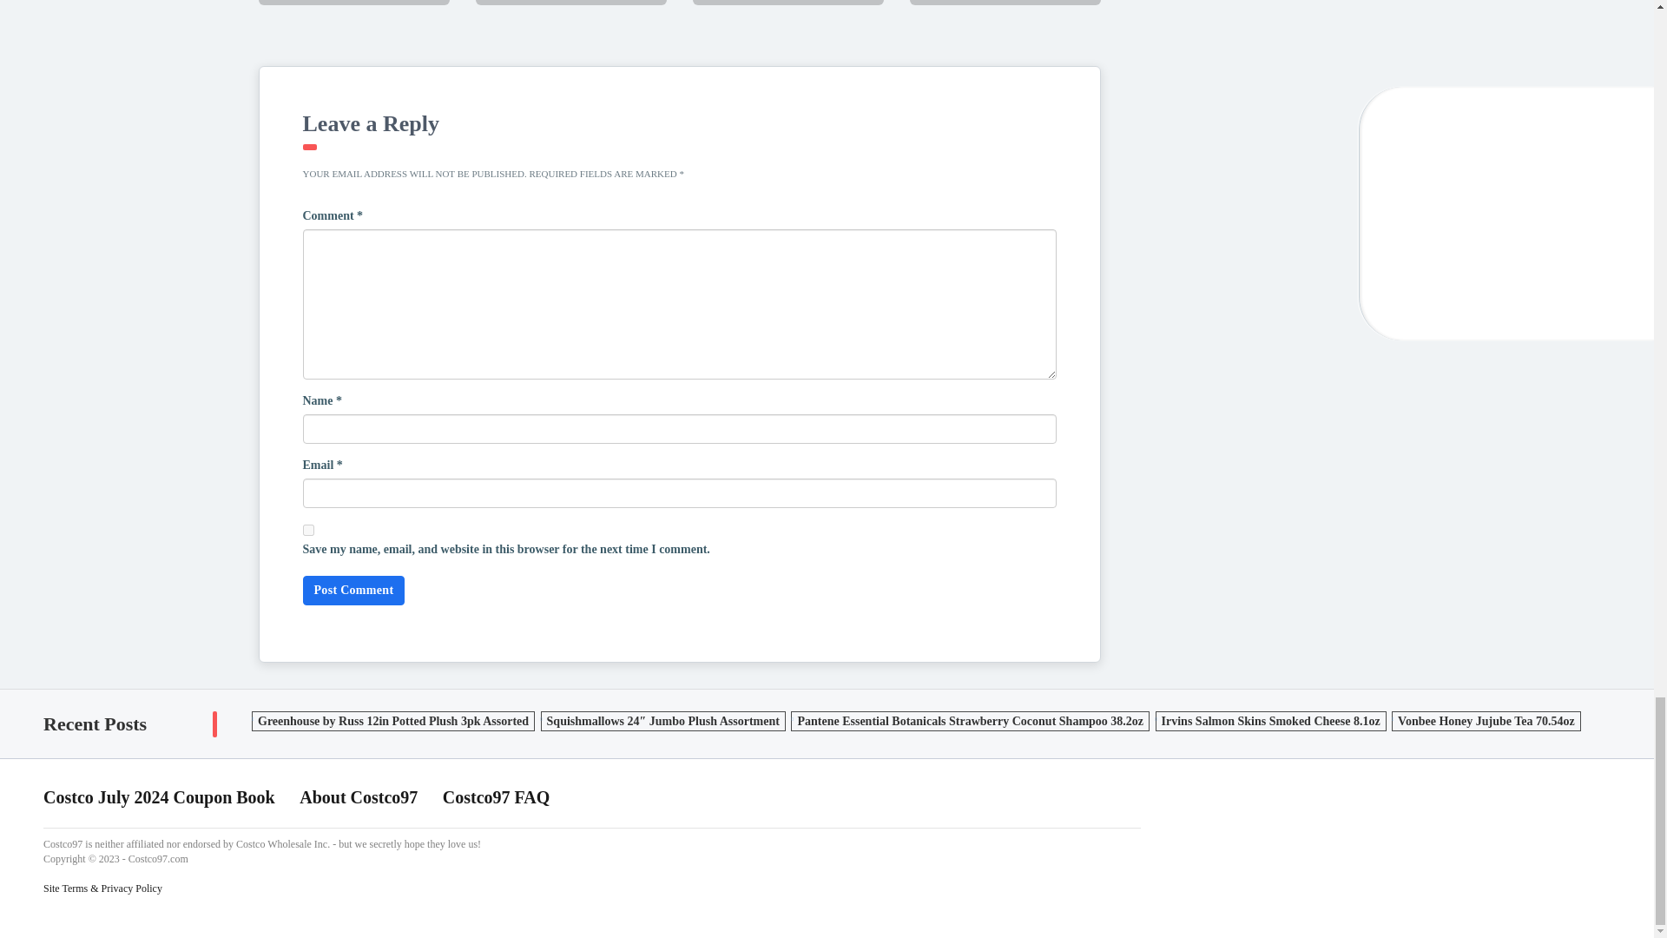 This screenshot has width=1667, height=938. I want to click on Post Comment, so click(353, 591).